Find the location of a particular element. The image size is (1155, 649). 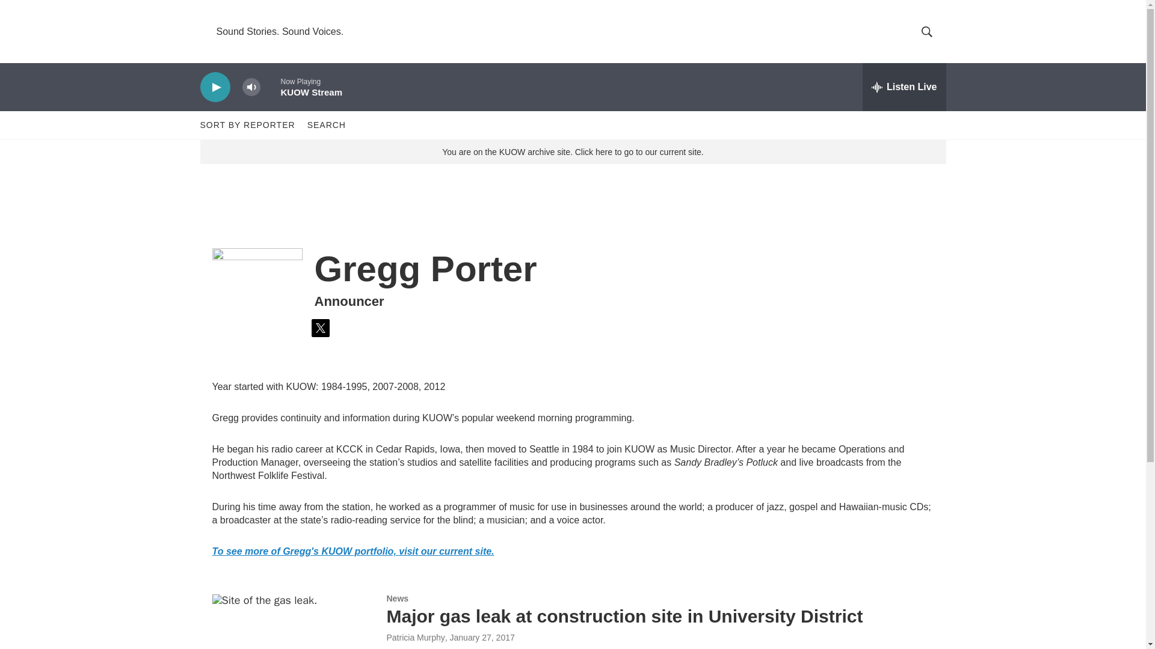

Listen Live is located at coordinates (904, 87).